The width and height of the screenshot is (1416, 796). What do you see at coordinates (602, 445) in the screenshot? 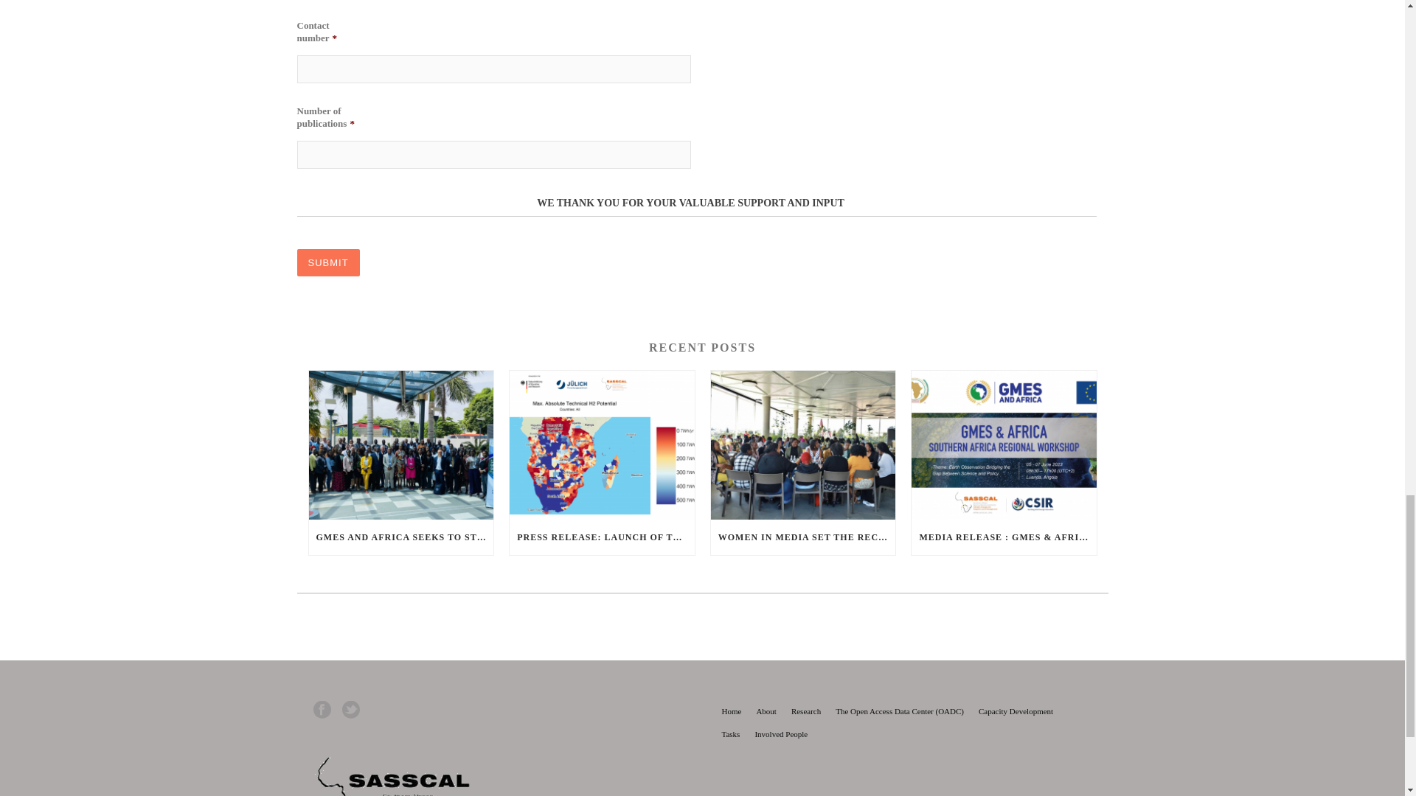
I see `Press Release: Launch of the H2ATLAS Southern Africa` at bounding box center [602, 445].